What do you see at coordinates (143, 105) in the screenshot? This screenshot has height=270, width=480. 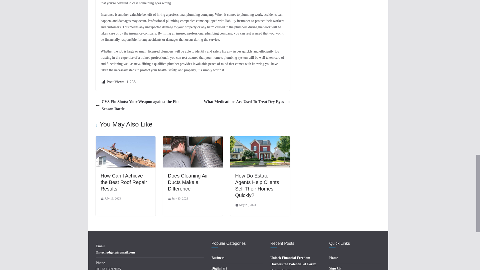 I see `CVS Flu Shots: Your Weapon against the Flu Season Battle` at bounding box center [143, 105].